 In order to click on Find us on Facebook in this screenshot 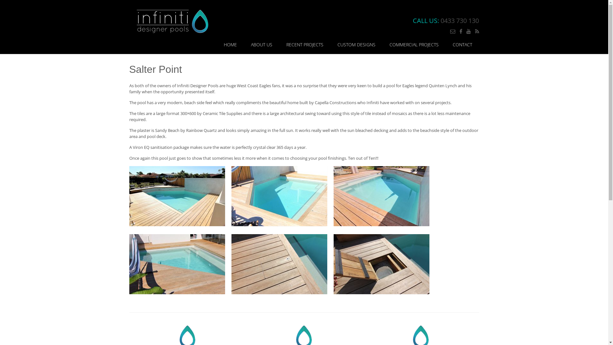, I will do `click(460, 31)`.